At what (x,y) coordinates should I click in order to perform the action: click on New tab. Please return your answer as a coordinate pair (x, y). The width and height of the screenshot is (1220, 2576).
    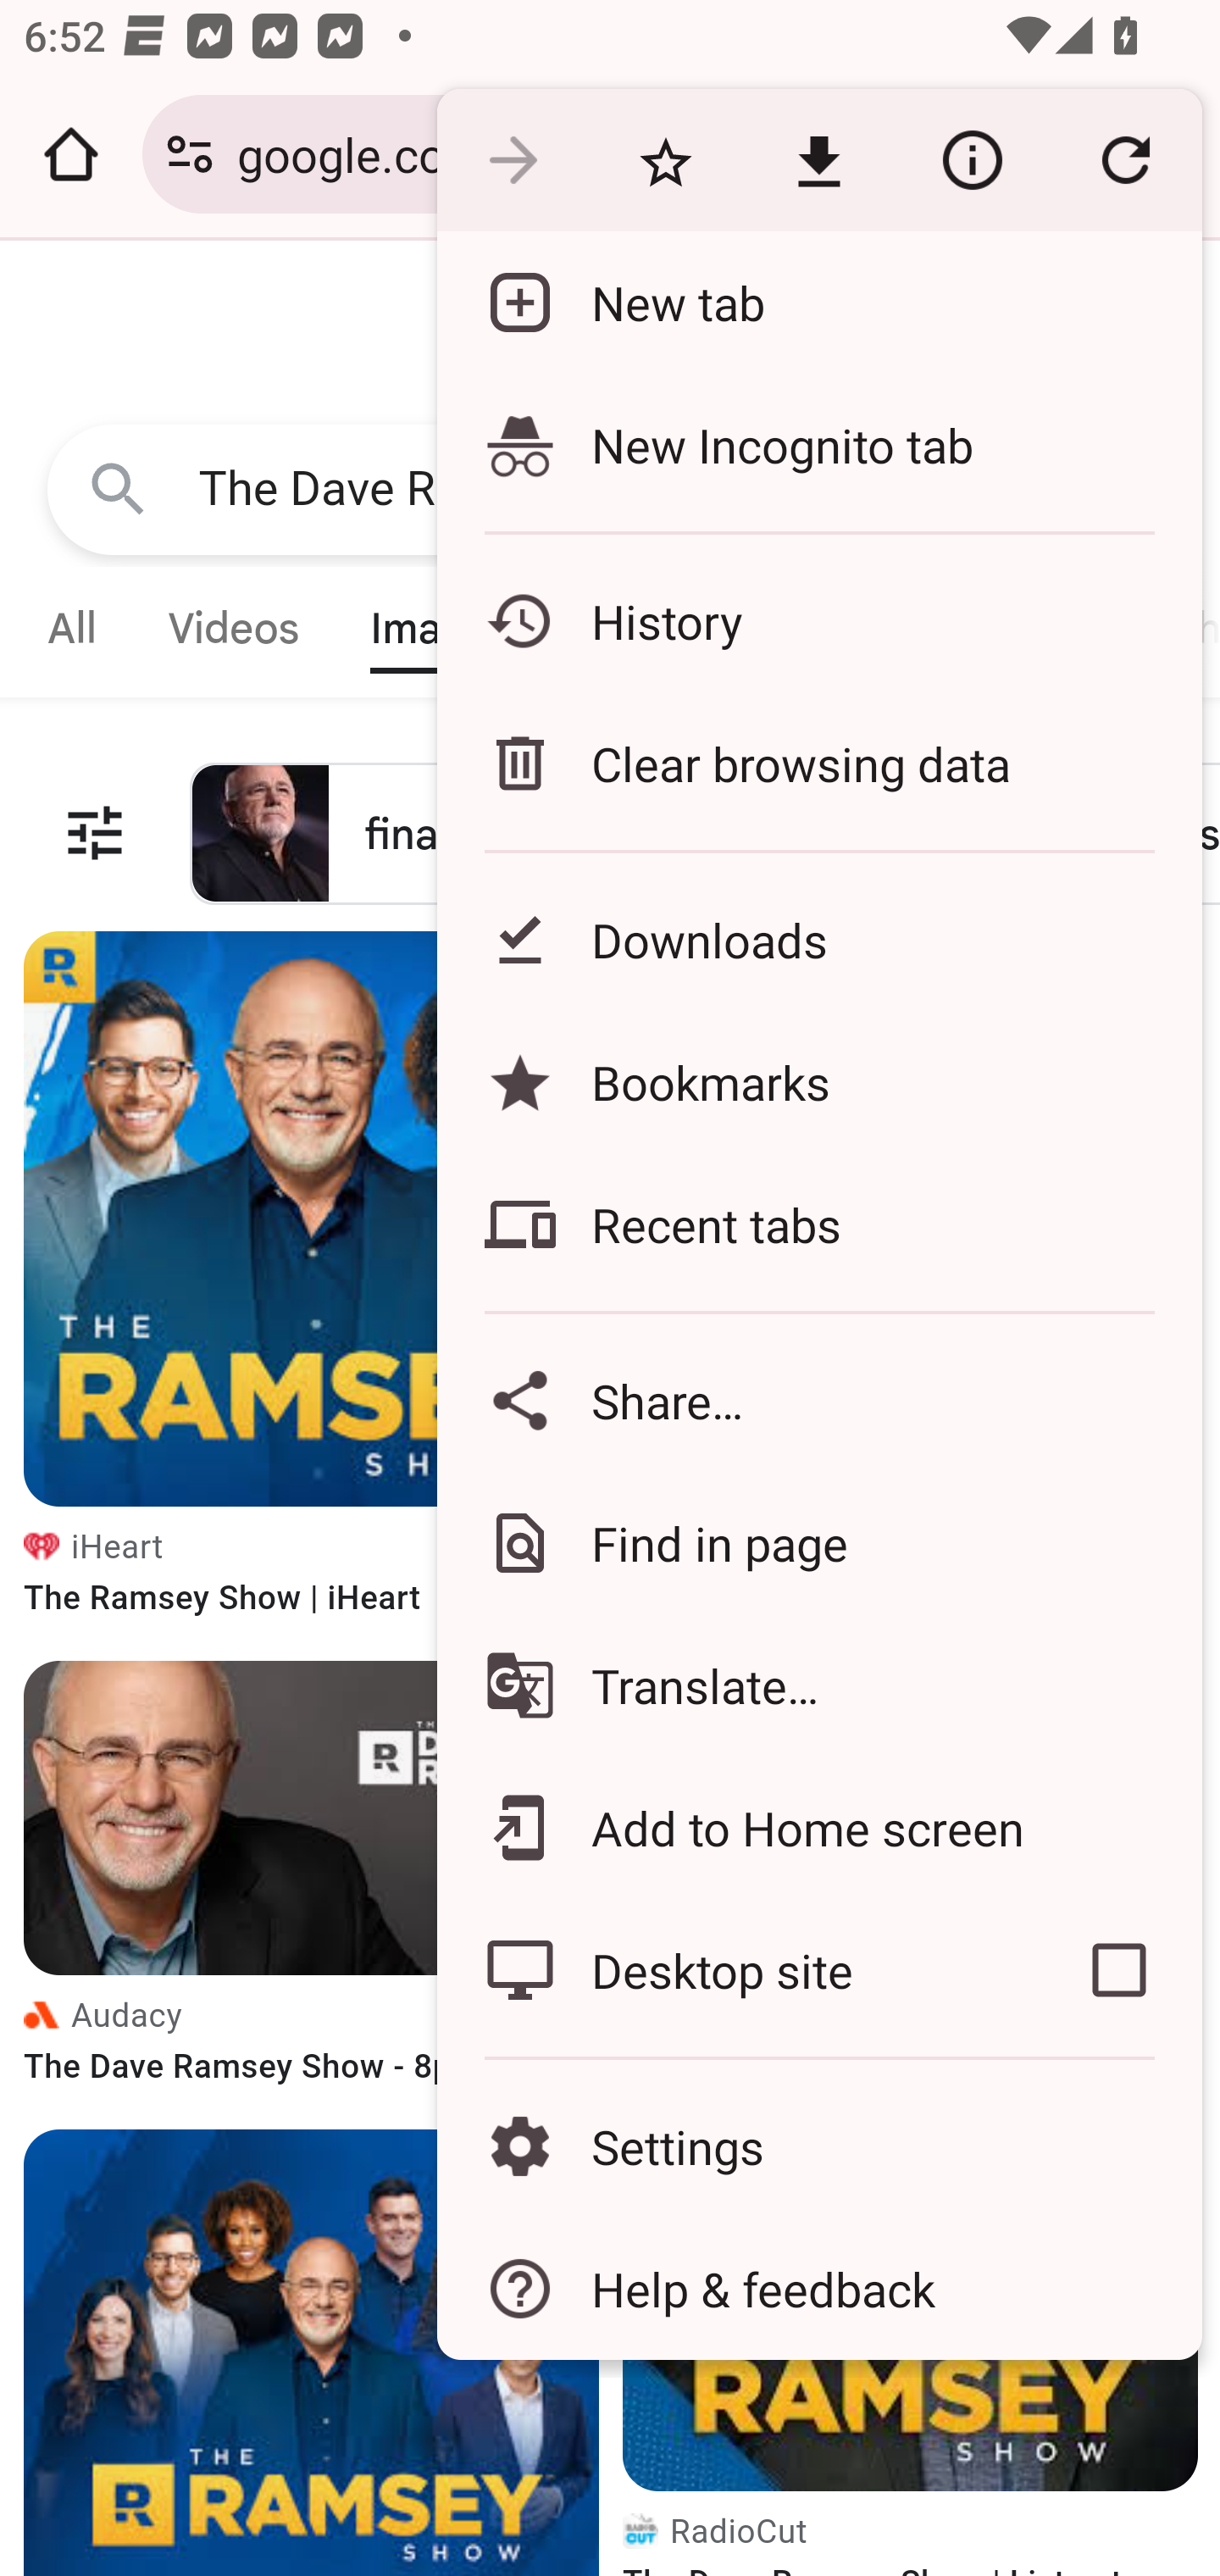
    Looking at the image, I should click on (818, 302).